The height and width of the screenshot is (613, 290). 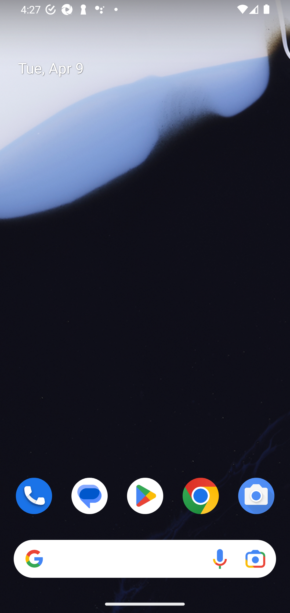 I want to click on Voice search, so click(x=220, y=559).